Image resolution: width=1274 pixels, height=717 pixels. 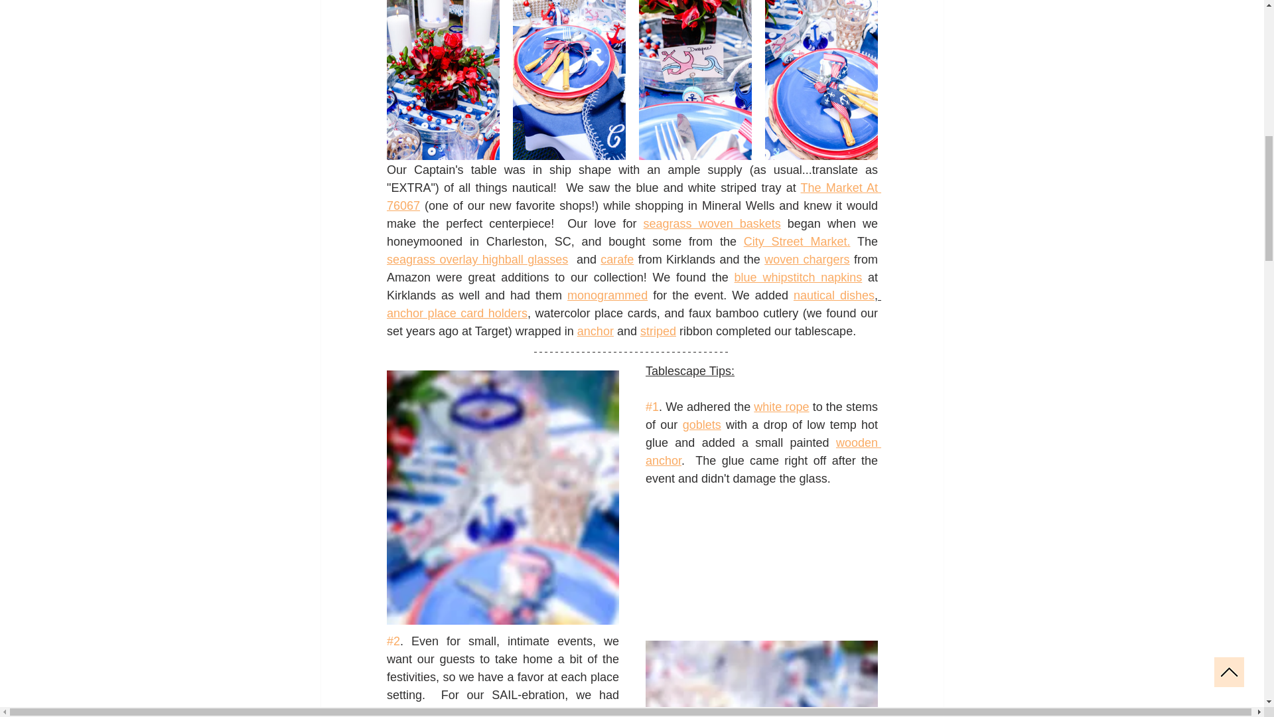 I want to click on cellophane bags, so click(x=431, y=712).